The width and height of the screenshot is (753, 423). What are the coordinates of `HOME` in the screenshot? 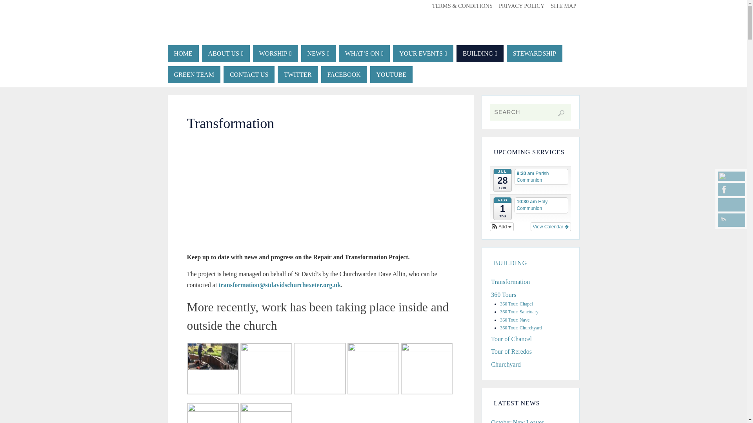 It's located at (183, 53).